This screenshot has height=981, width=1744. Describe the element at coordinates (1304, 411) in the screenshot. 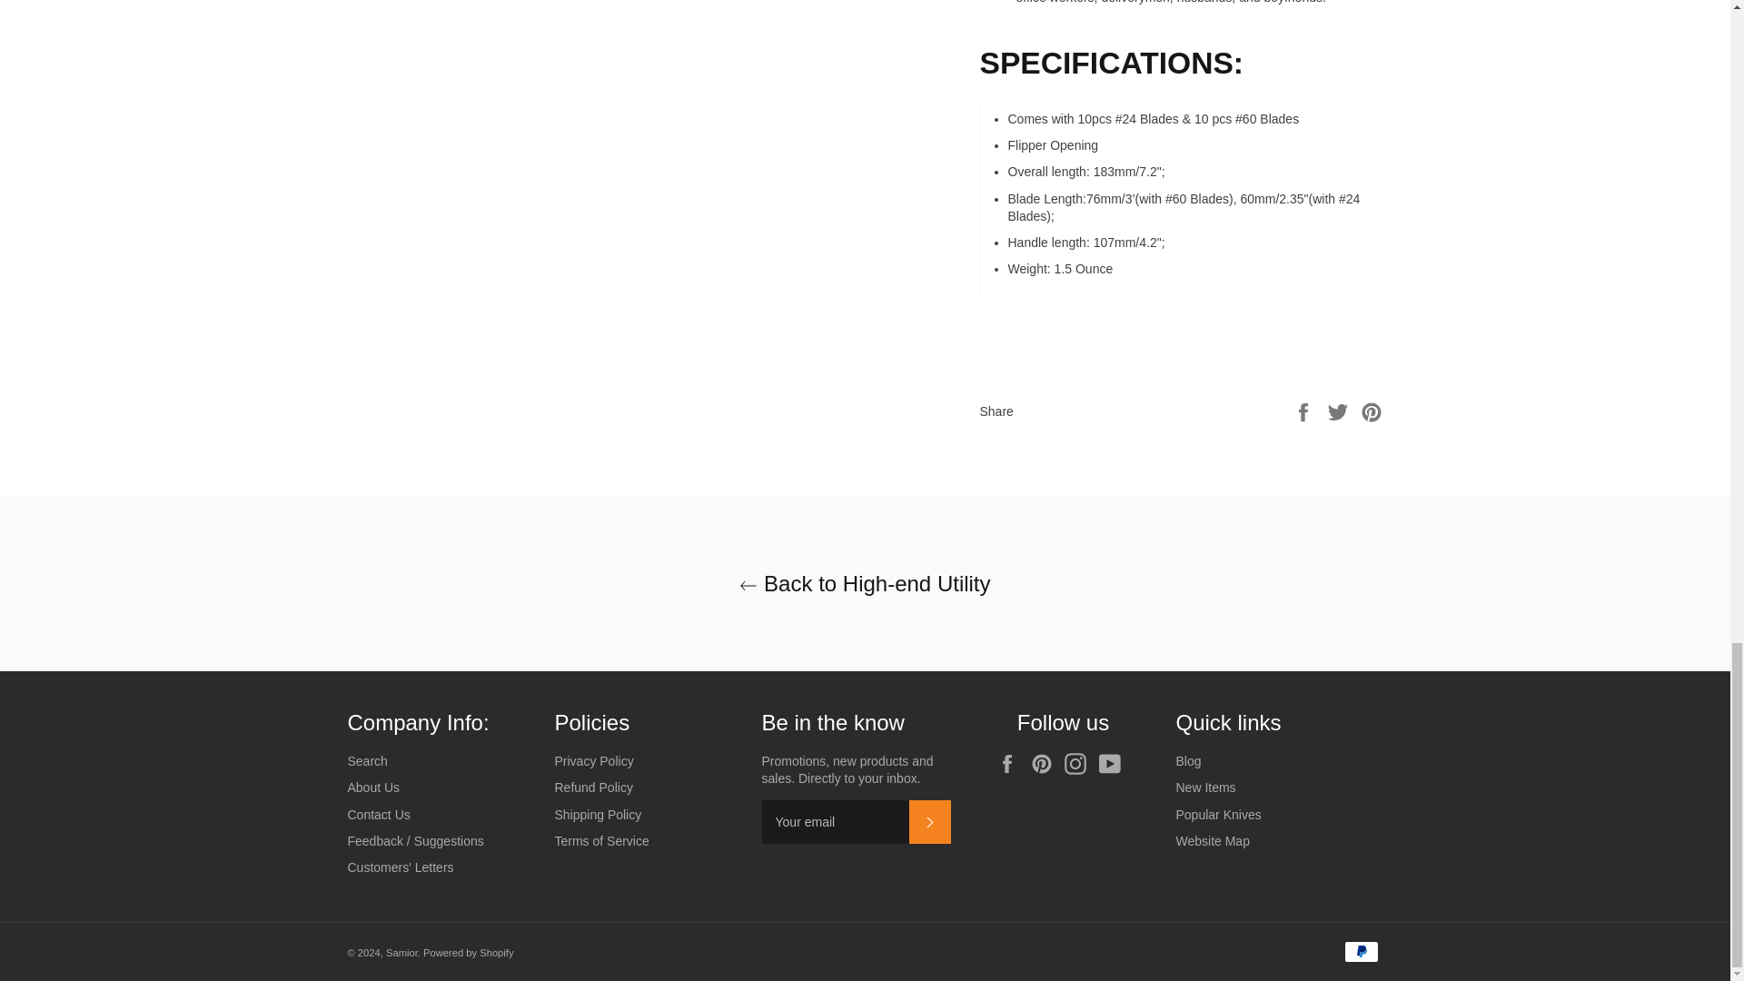

I see `Share on Facebook` at that location.